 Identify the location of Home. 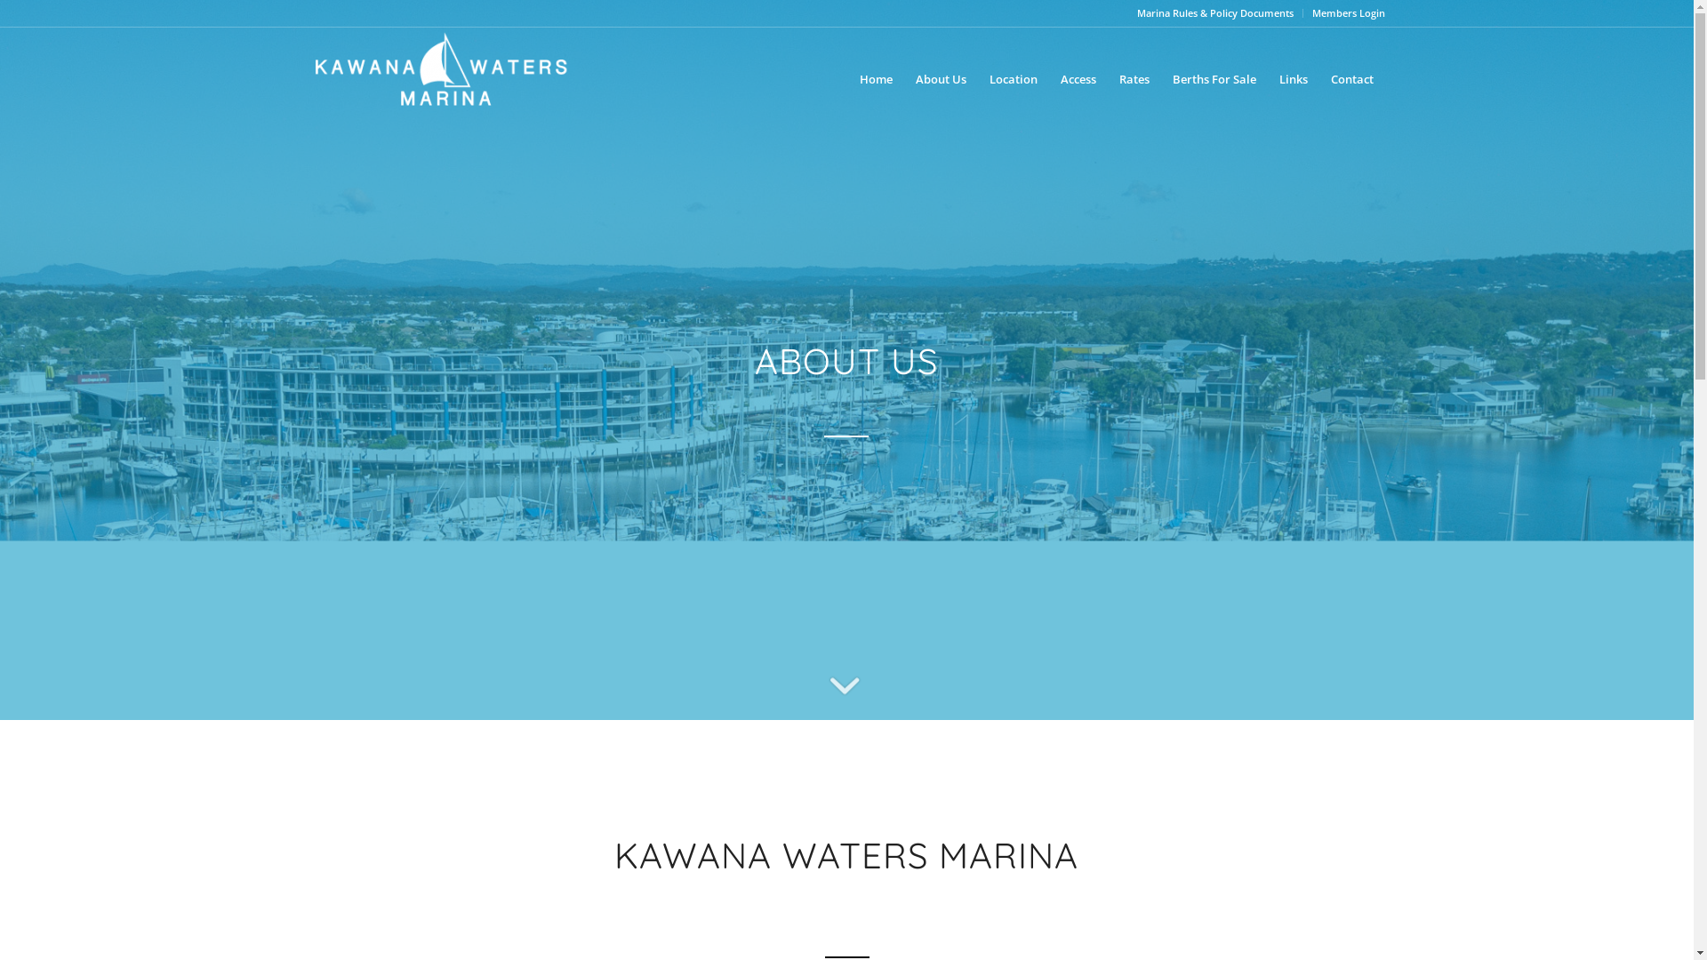
(877, 79).